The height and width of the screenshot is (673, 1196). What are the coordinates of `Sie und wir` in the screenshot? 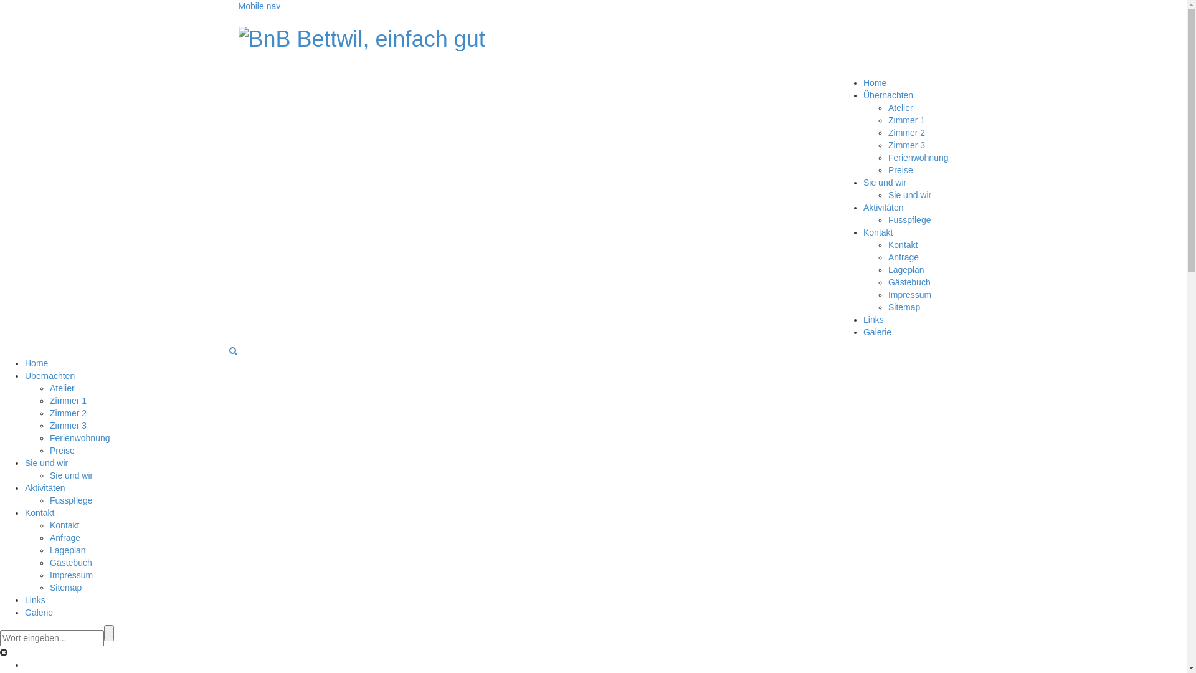 It's located at (71, 475).